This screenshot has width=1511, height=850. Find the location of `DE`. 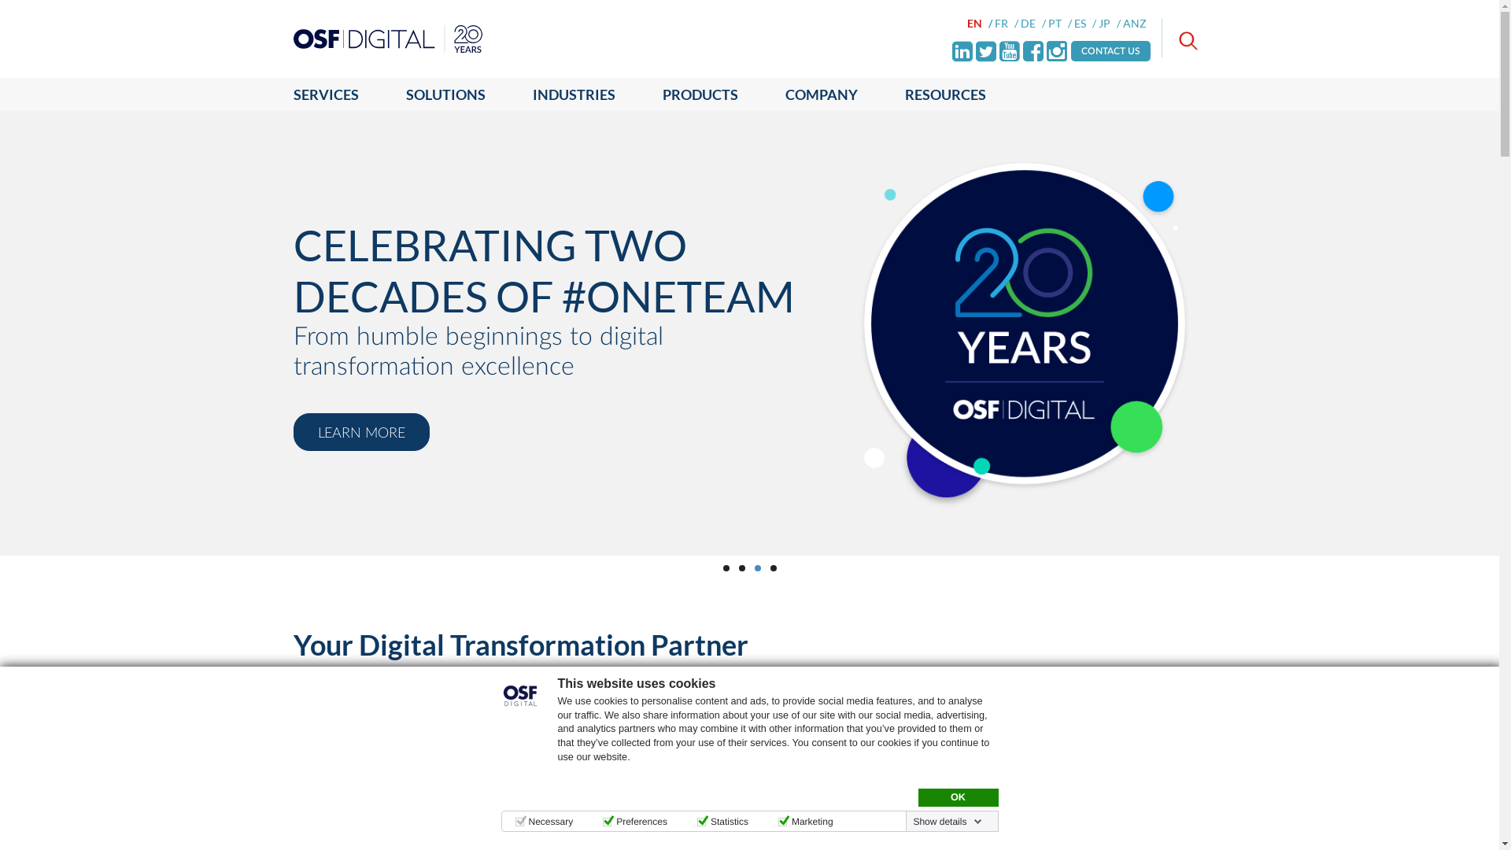

DE is located at coordinates (1033, 24).